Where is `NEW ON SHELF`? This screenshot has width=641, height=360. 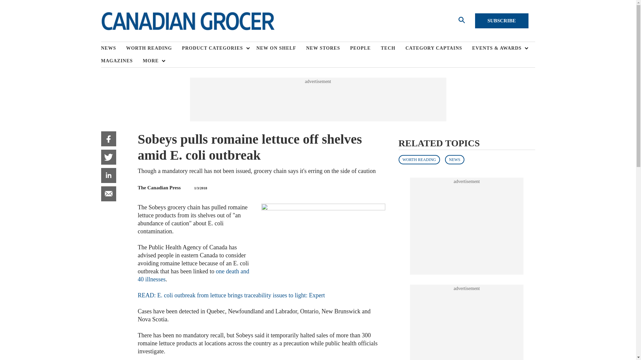 NEW ON SHELF is located at coordinates (281, 48).